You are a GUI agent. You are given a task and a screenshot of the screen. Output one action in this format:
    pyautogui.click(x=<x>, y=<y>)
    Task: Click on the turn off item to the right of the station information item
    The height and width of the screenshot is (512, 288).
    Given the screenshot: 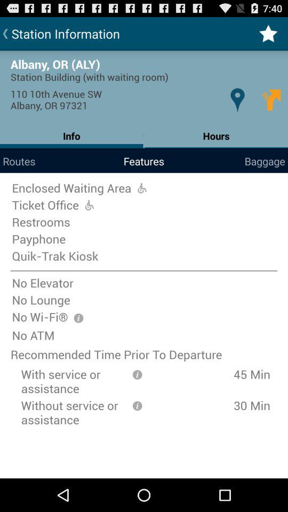 What is the action you would take?
    pyautogui.click(x=268, y=33)
    